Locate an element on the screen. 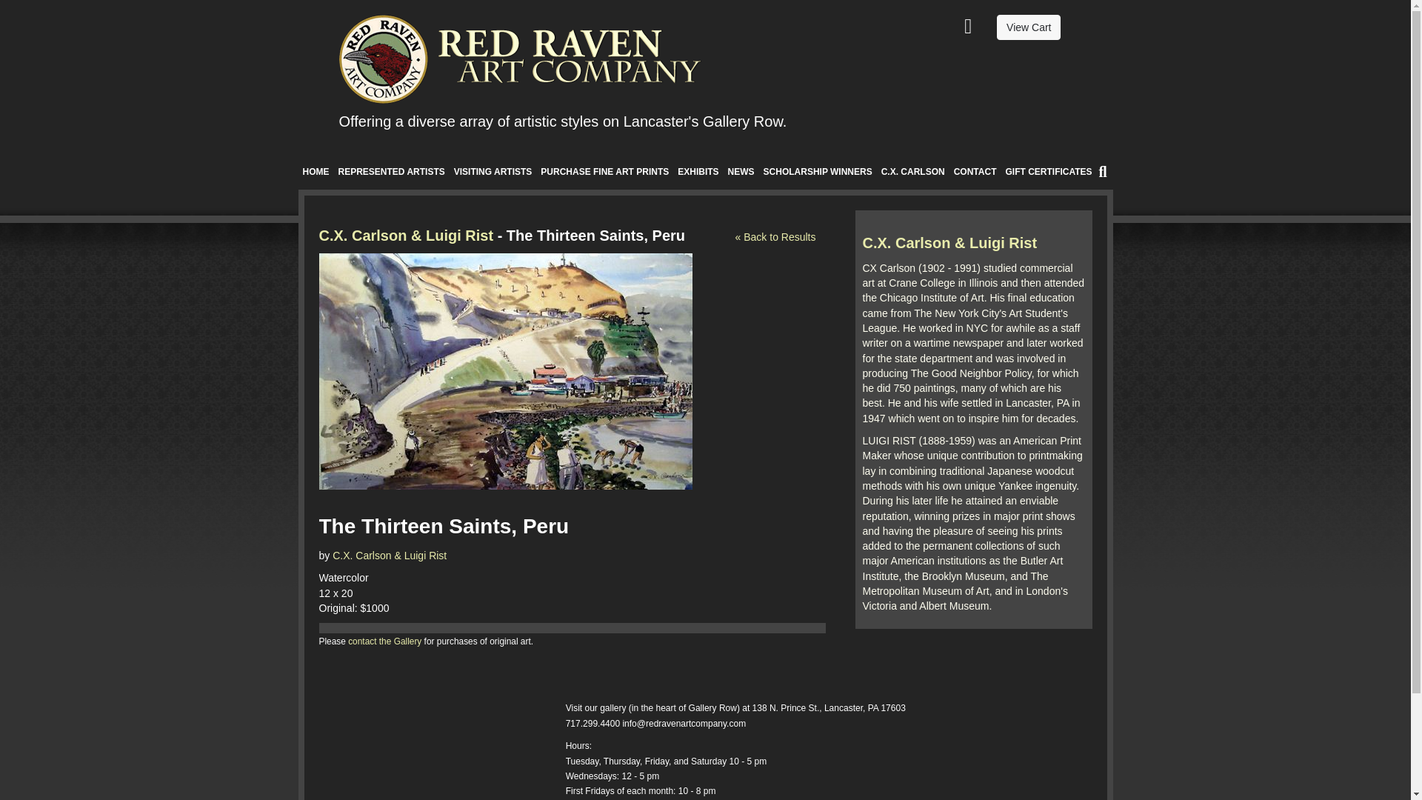  PURCHASE FINE ART PRINTS is located at coordinates (604, 172).